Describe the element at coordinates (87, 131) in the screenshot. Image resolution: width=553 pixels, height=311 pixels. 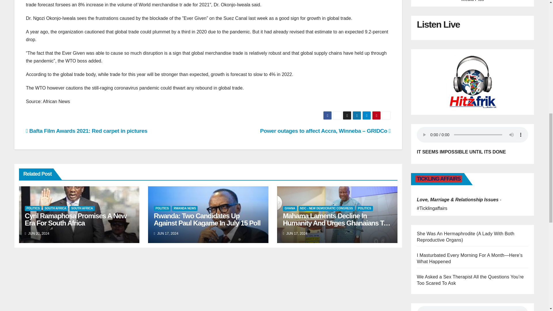
I see `Bafta Film Awards 2021: Red carpet in pictures` at that location.